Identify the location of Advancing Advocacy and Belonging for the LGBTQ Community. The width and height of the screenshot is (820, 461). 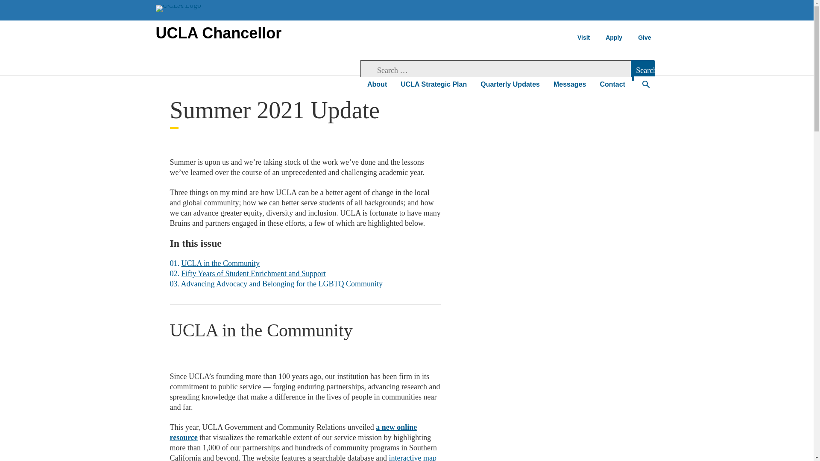
(282, 283).